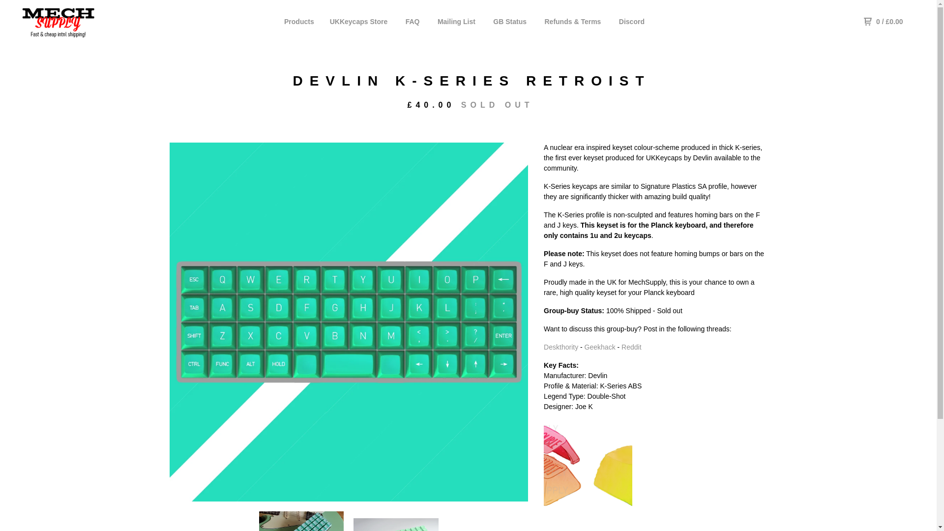 The width and height of the screenshot is (944, 531). What do you see at coordinates (456, 21) in the screenshot?
I see `Mailing List` at bounding box center [456, 21].